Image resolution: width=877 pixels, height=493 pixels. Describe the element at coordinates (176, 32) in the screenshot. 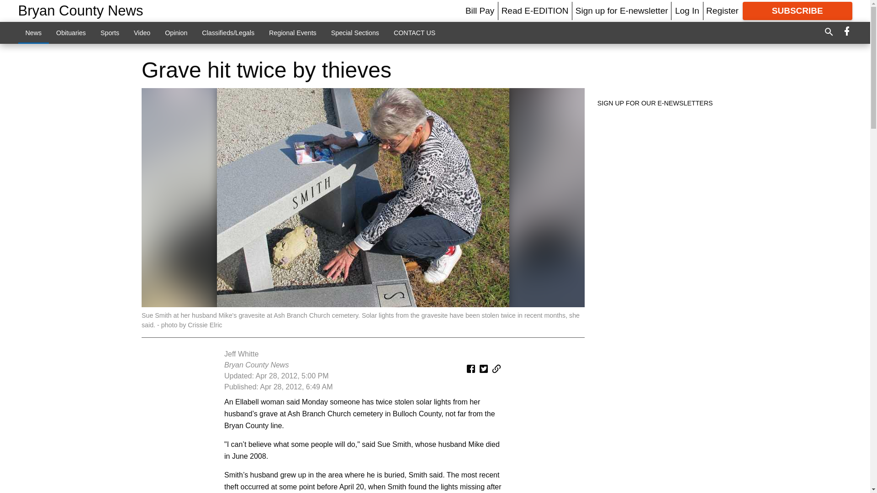

I see `Opinion` at that location.